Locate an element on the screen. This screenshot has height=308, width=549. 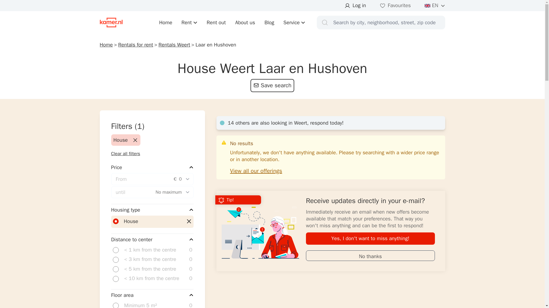
Log in is located at coordinates (355, 6).